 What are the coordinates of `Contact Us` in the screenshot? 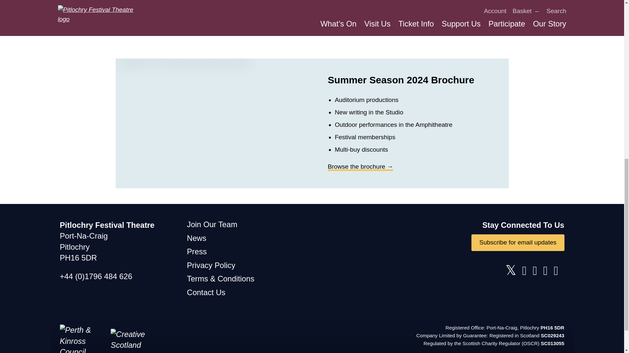 It's located at (206, 292).